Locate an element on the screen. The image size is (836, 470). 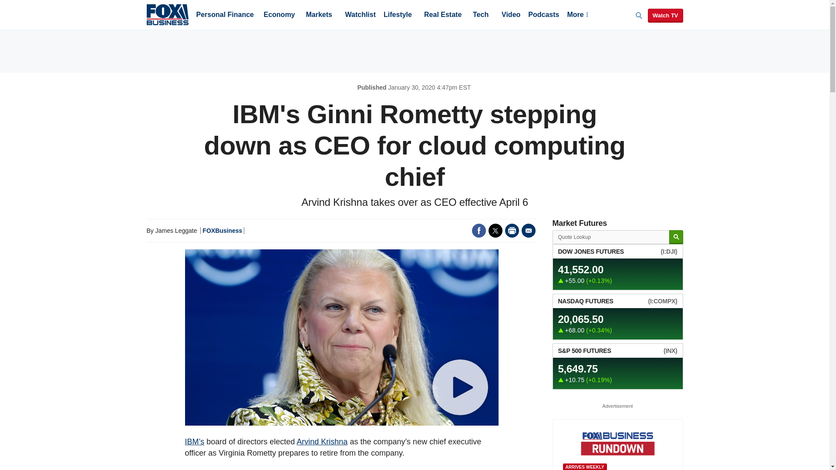
Personal Finance is located at coordinates (225, 15).